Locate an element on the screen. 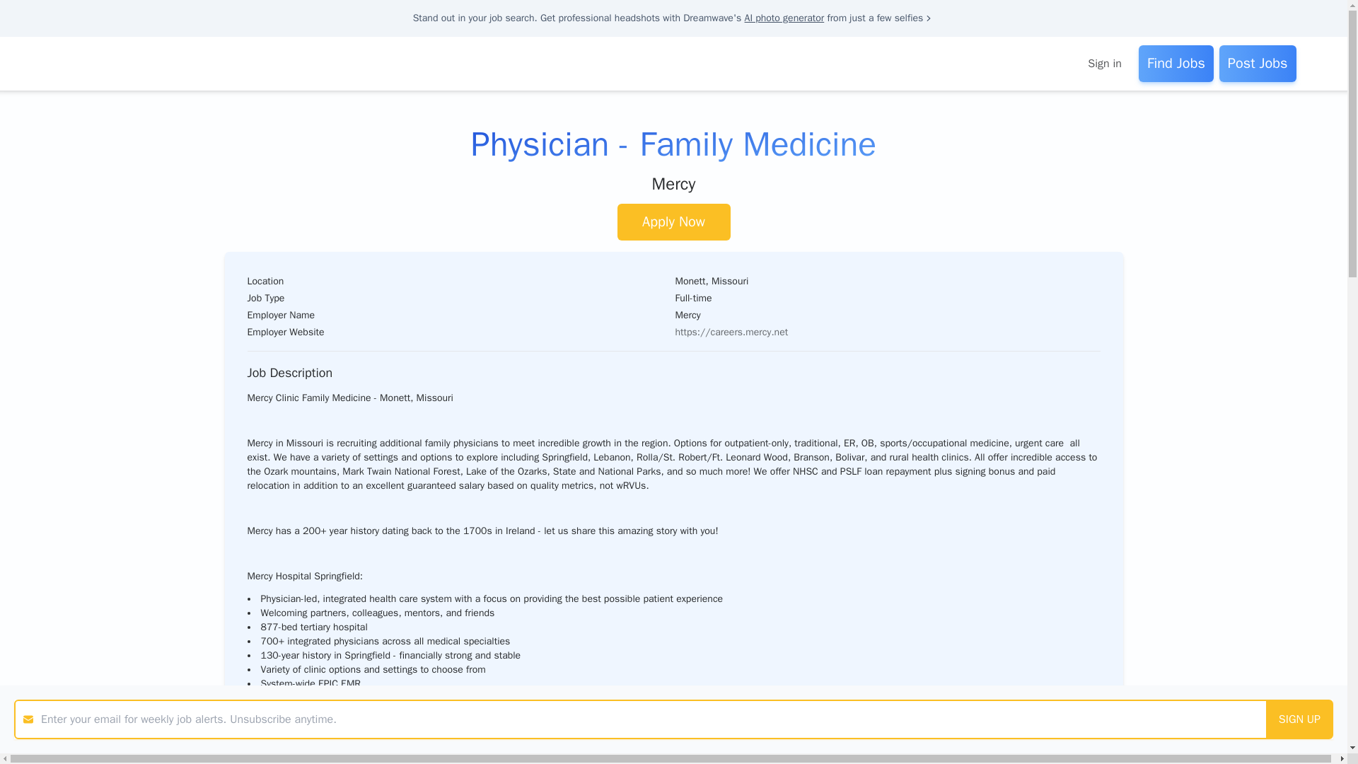 Image resolution: width=1358 pixels, height=764 pixels. SIGN UP is located at coordinates (1299, 719).